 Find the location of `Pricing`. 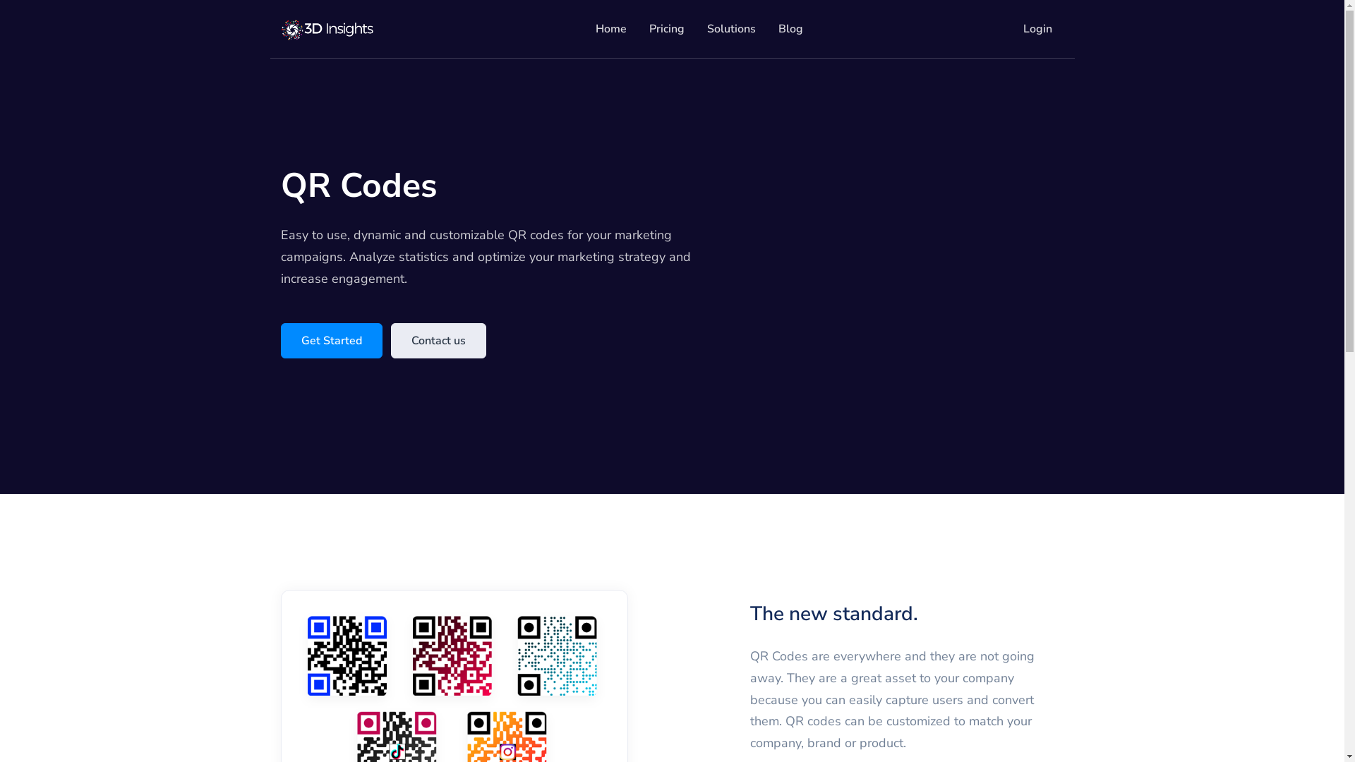

Pricing is located at coordinates (667, 30).